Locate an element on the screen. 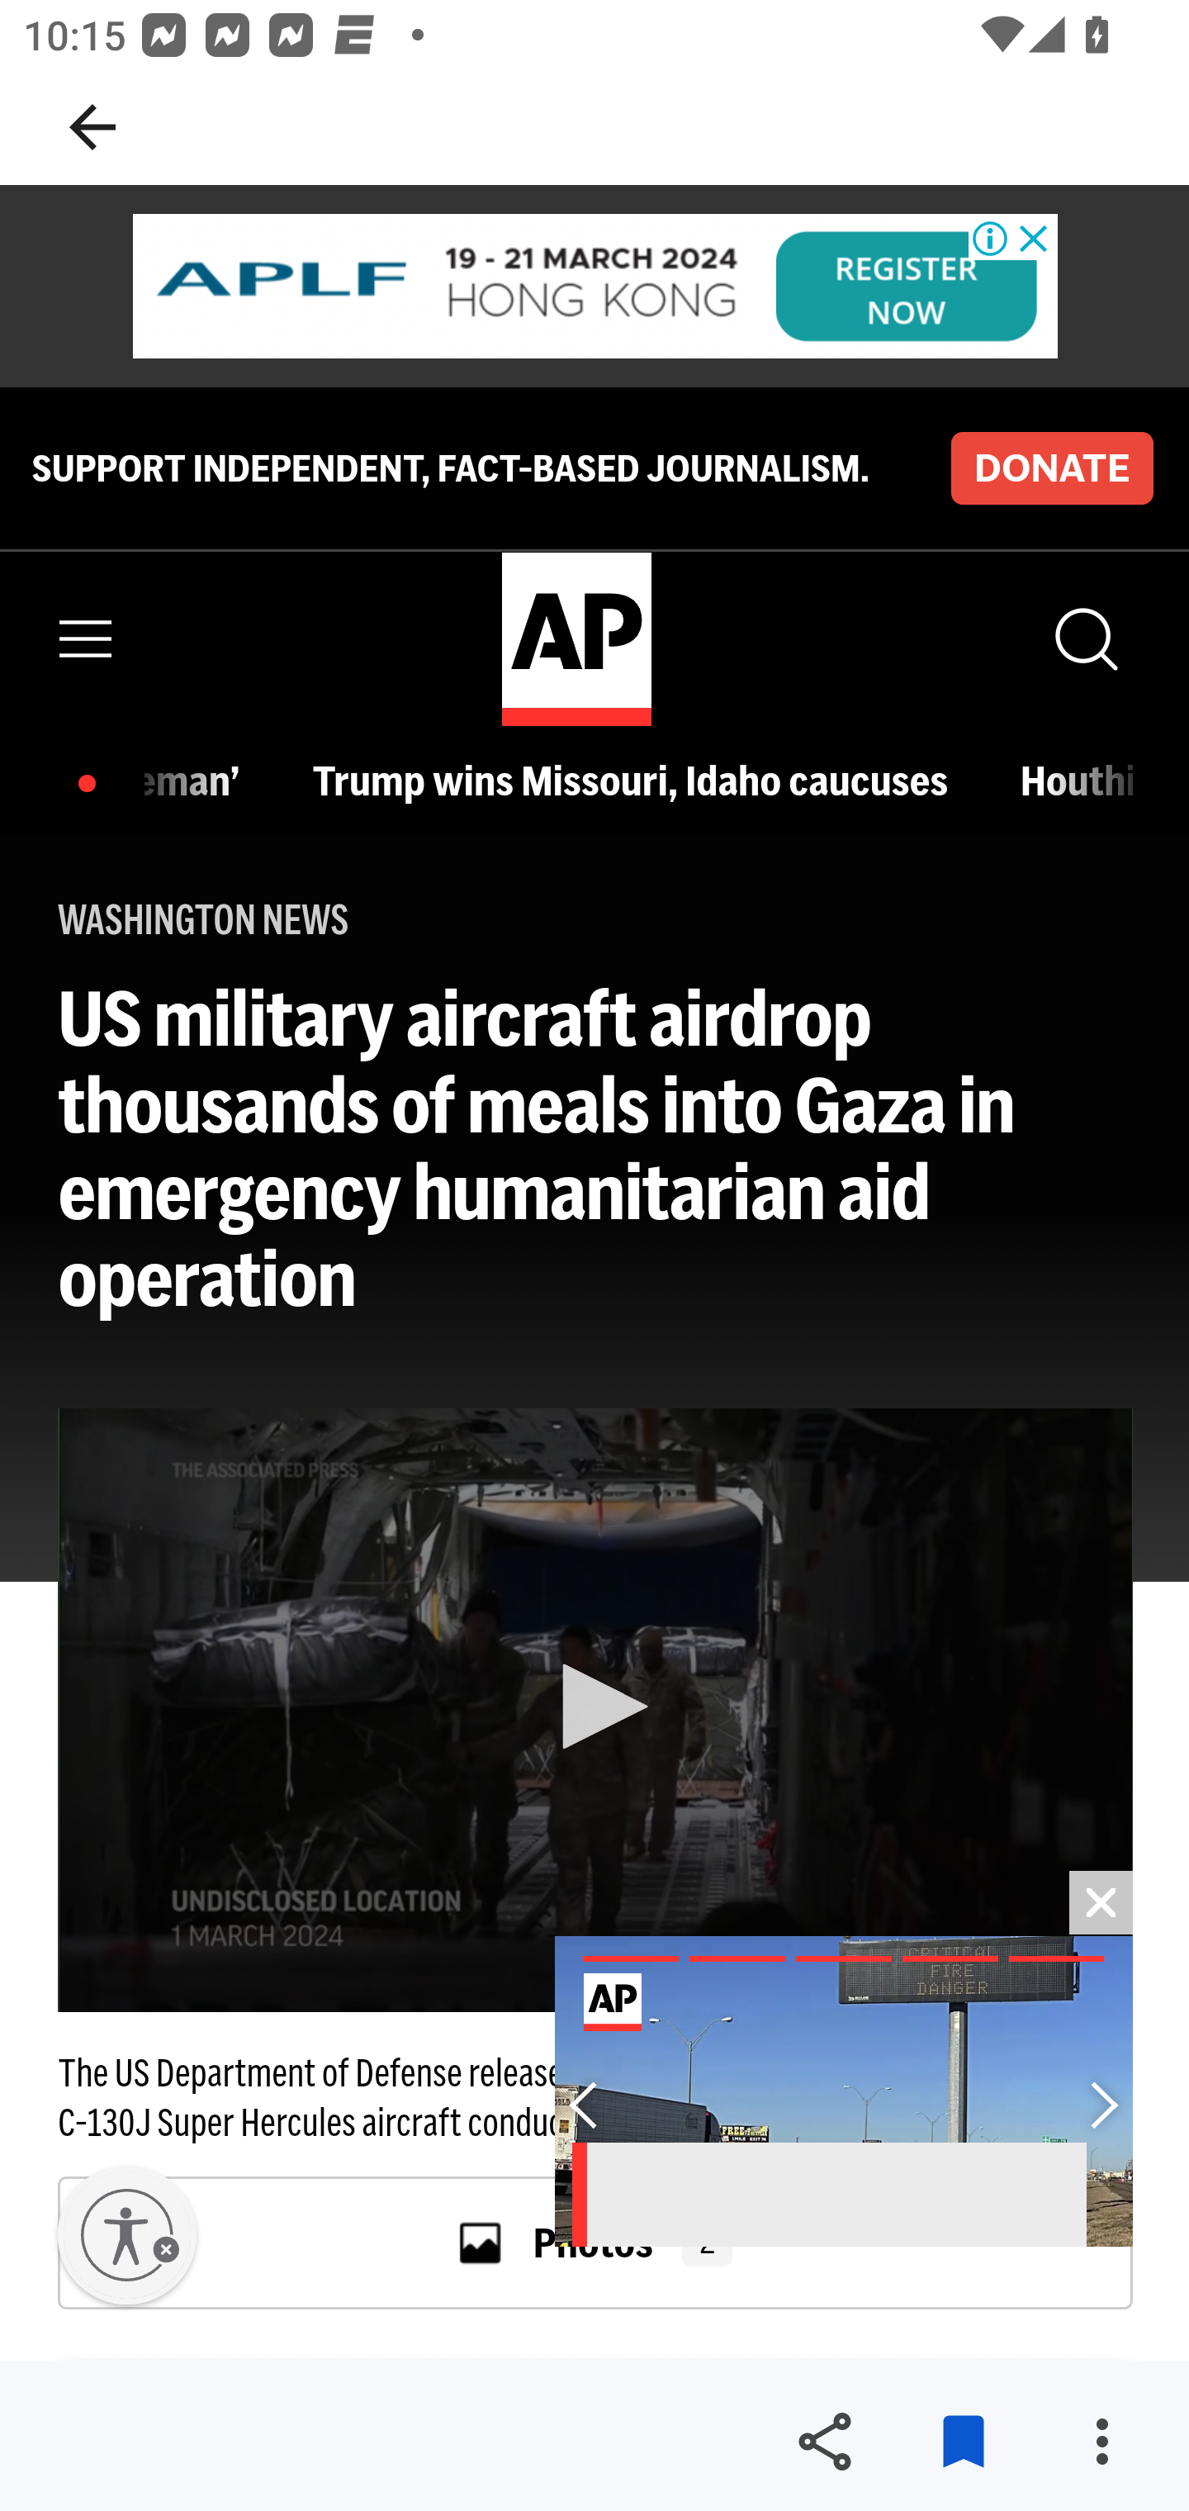  Show Search is located at coordinates (1084, 639).